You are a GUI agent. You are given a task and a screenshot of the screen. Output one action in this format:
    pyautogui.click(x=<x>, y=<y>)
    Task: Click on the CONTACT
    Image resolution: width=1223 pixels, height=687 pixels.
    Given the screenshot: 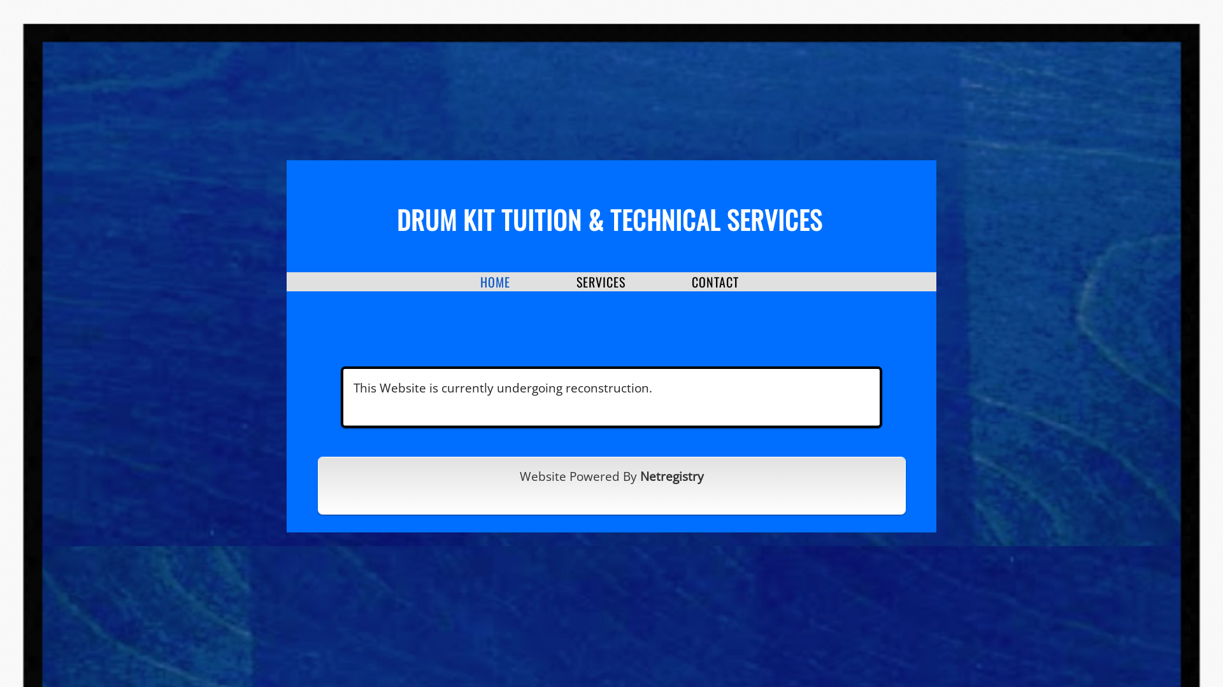 What is the action you would take?
    pyautogui.click(x=715, y=282)
    